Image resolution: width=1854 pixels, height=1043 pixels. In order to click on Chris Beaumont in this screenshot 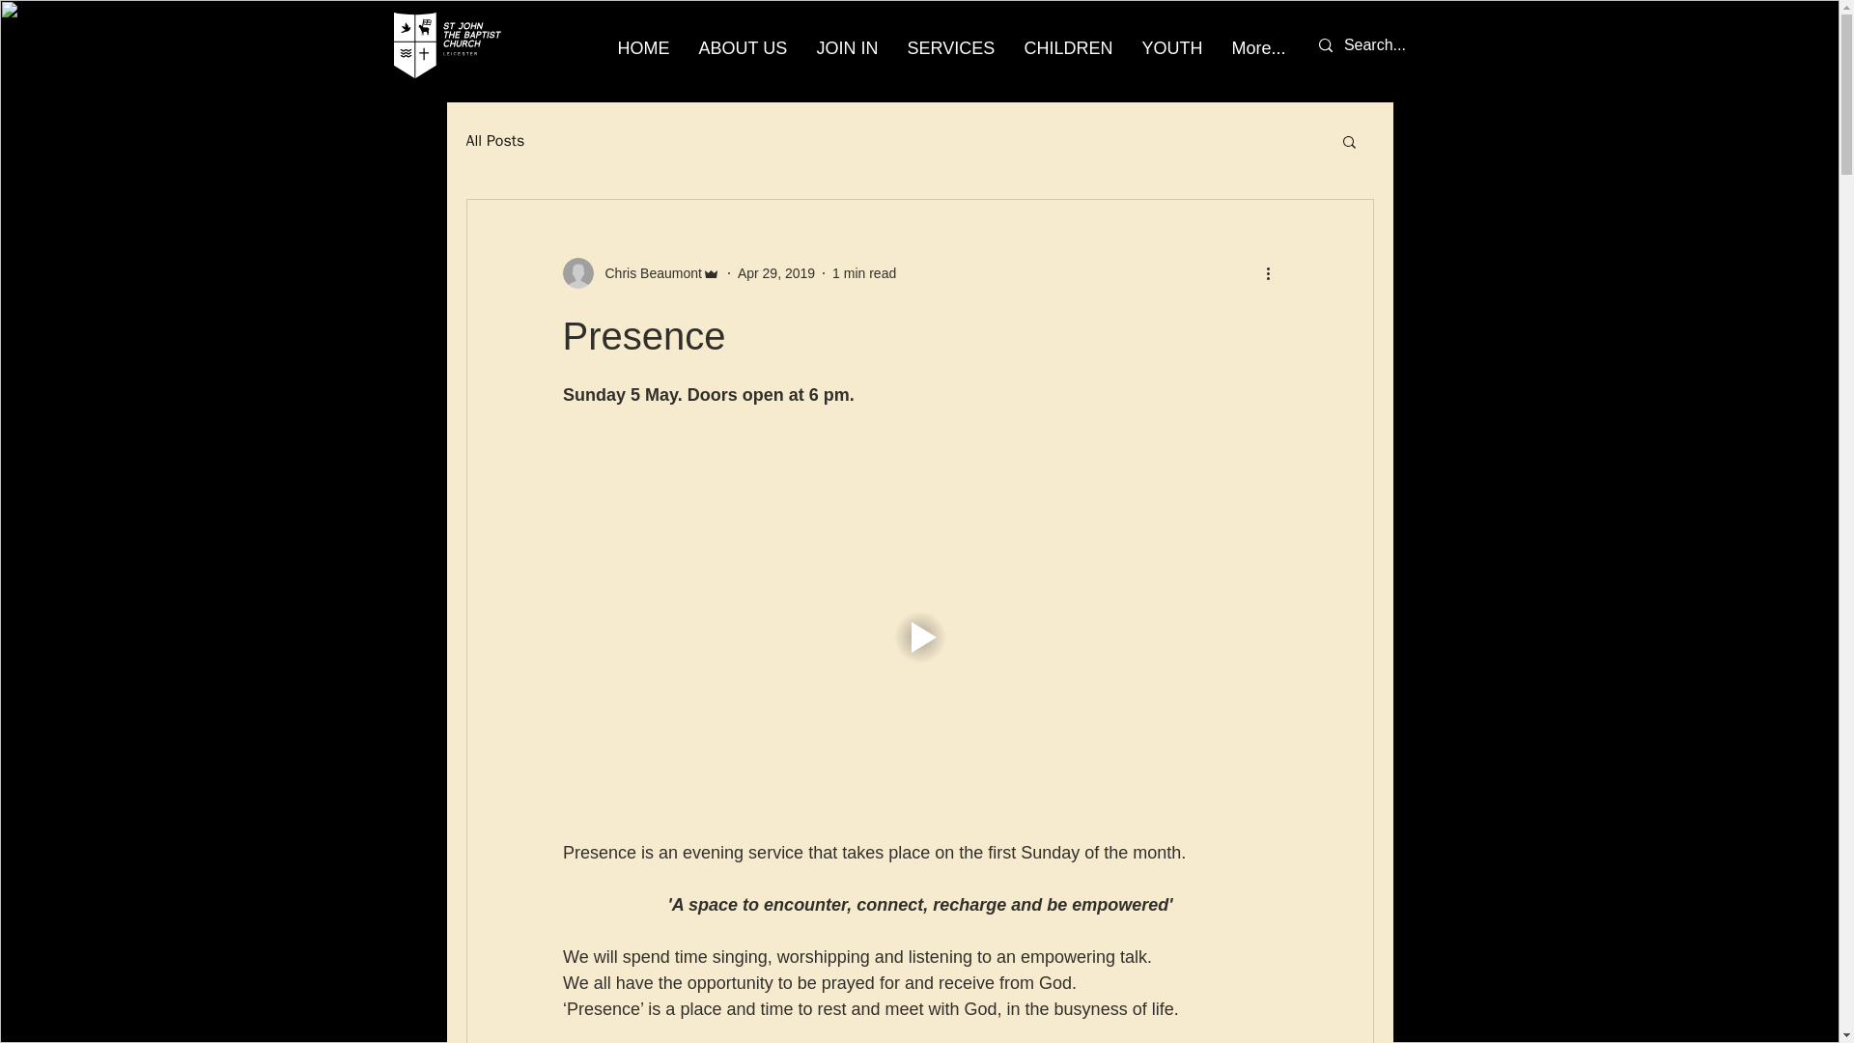, I will do `click(639, 272)`.